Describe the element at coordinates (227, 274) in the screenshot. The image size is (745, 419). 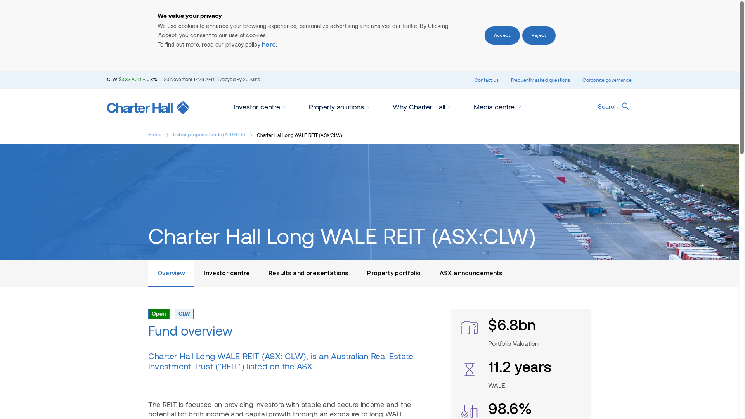
I see `Investor centre` at that location.